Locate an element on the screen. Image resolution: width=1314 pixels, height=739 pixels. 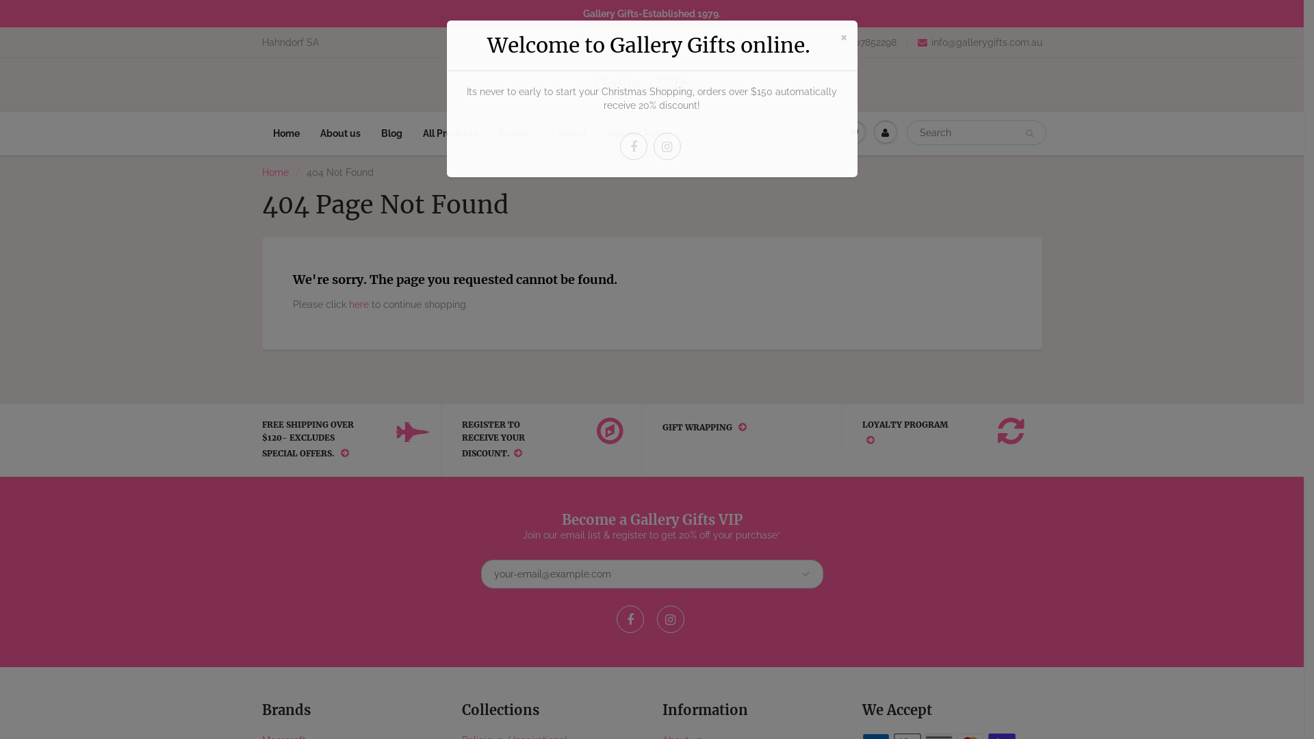
Instagram is located at coordinates (667, 146).